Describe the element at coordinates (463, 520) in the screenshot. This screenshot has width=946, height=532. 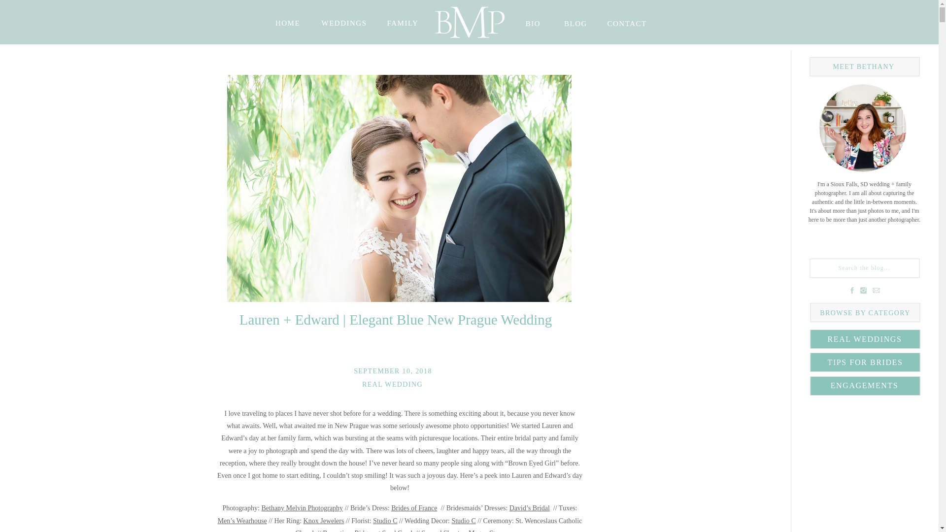
I see `Studio C` at that location.